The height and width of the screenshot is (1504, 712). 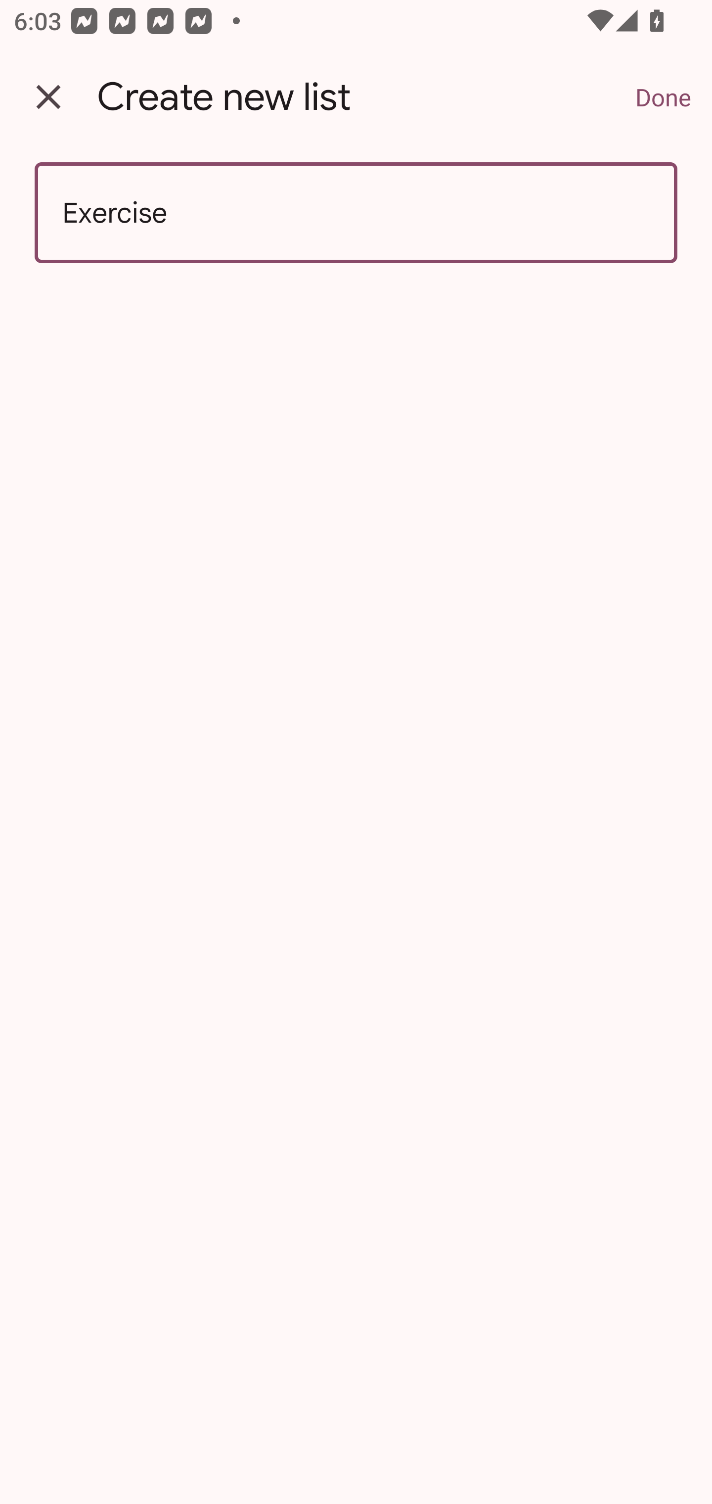 I want to click on Exercise, so click(x=356, y=213).